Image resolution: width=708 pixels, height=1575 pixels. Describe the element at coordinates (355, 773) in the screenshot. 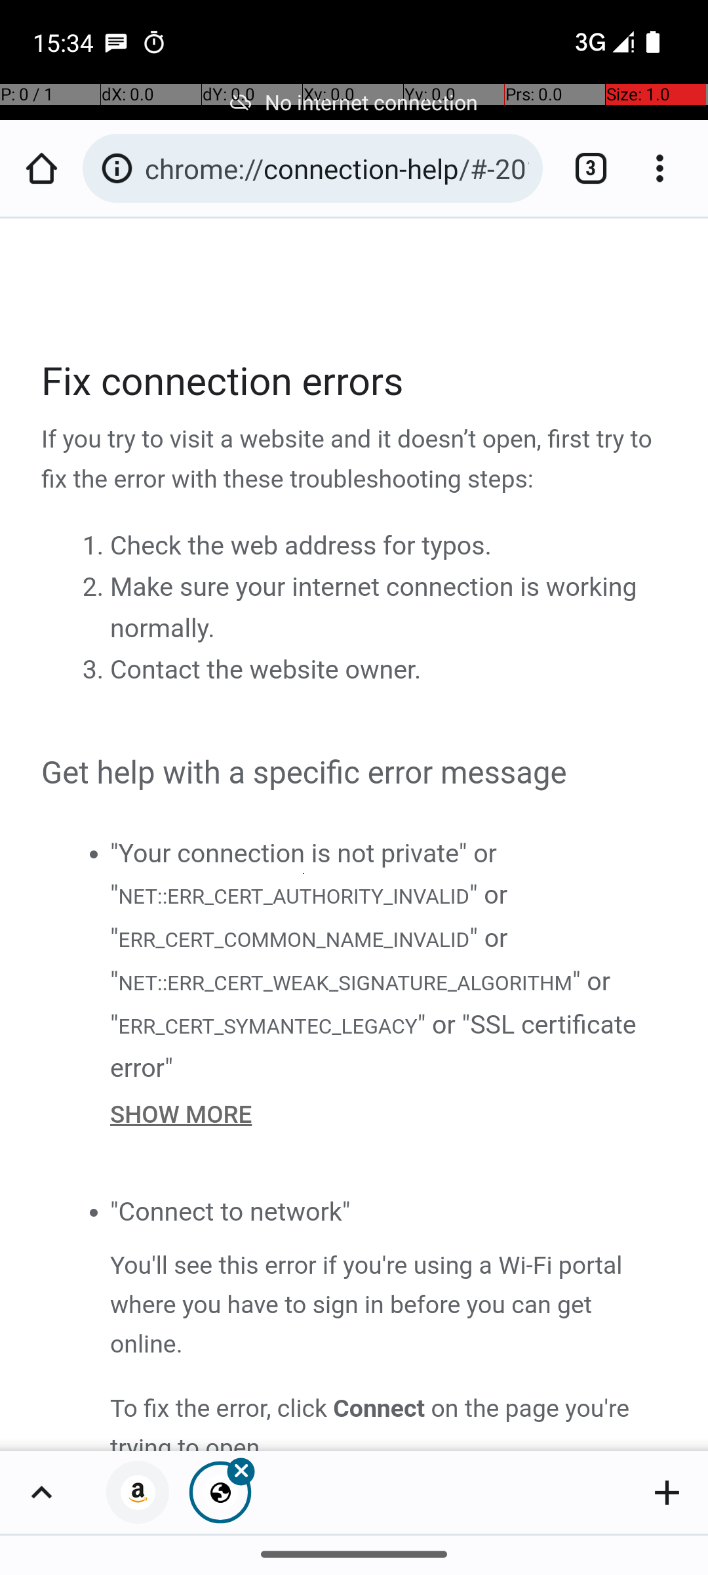

I see `Get help with a specific error message` at that location.